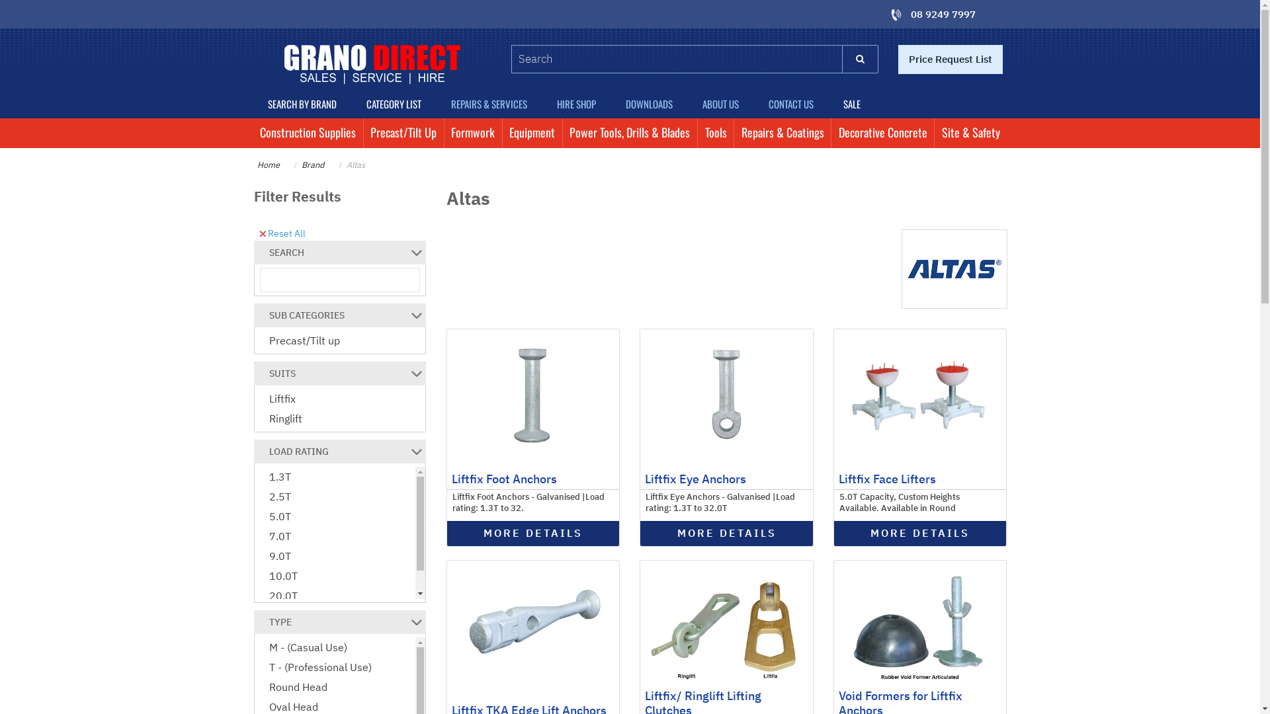 This screenshot has height=714, width=1270. What do you see at coordinates (888, 479) in the screenshot?
I see `Liftfix Face Lifters` at bounding box center [888, 479].